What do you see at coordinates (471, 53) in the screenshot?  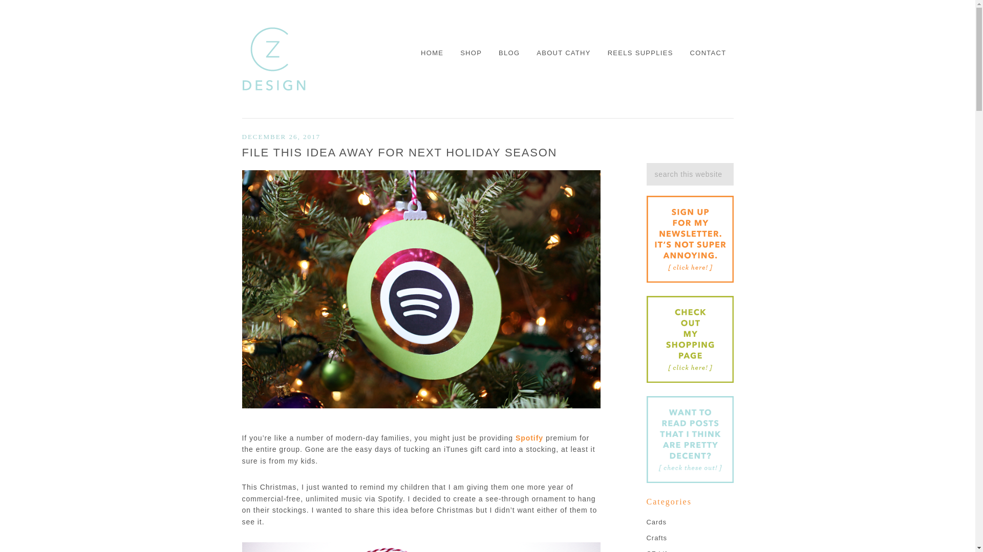 I see `SHOP` at bounding box center [471, 53].